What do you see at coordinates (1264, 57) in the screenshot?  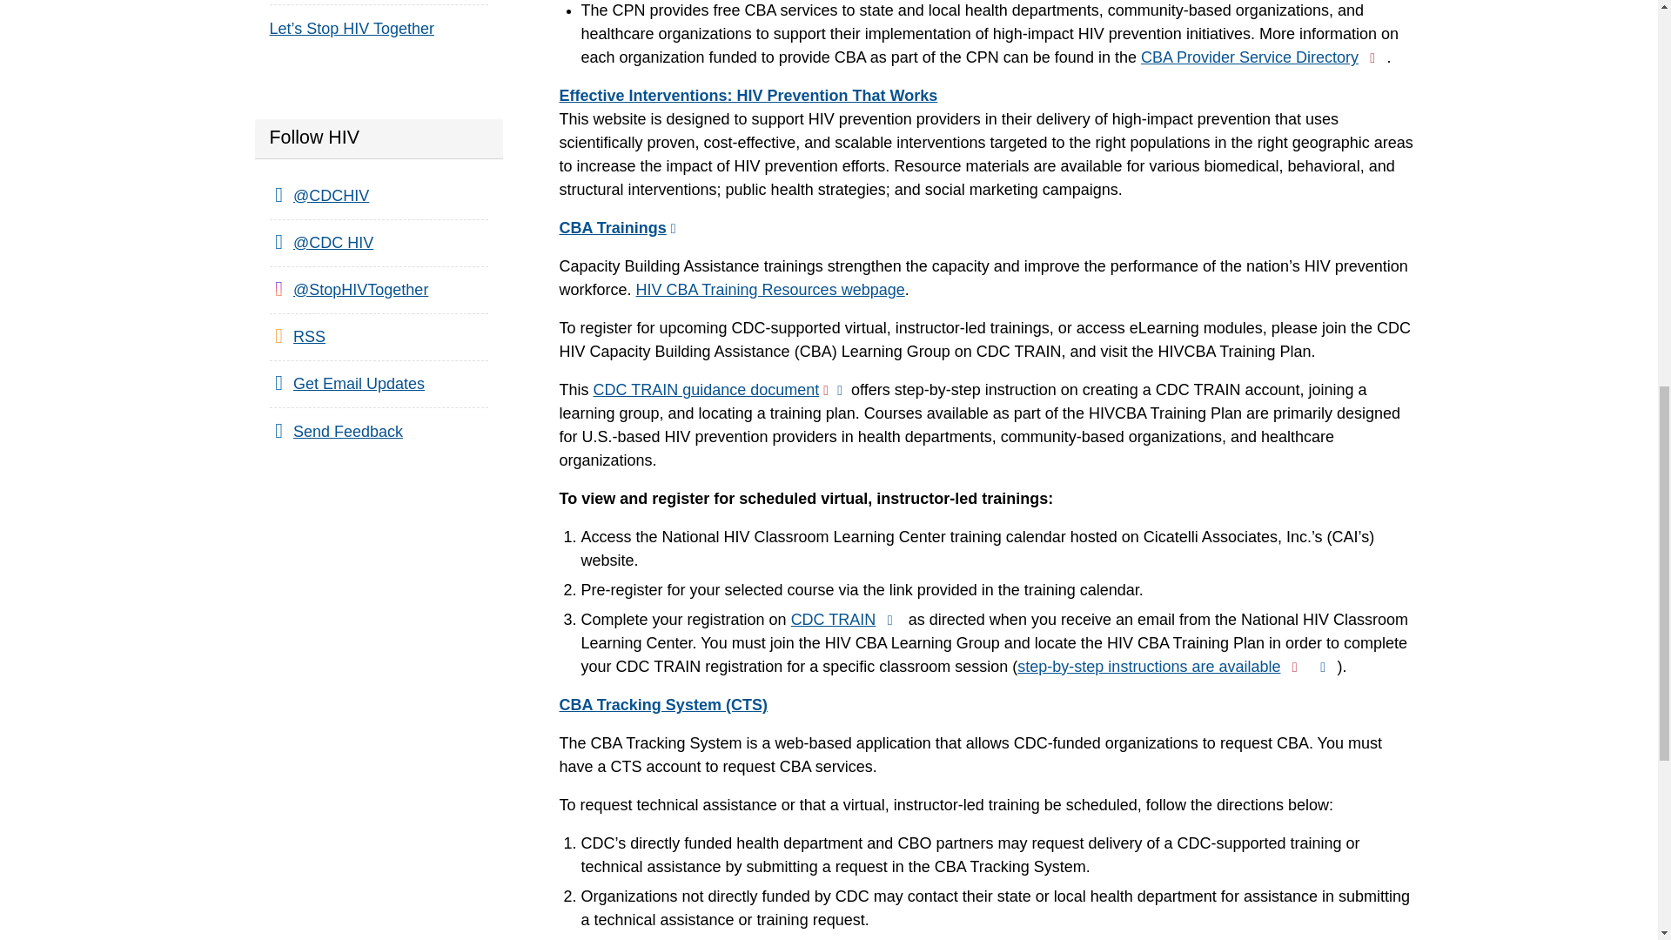 I see `CBA Provider Service Directory` at bounding box center [1264, 57].